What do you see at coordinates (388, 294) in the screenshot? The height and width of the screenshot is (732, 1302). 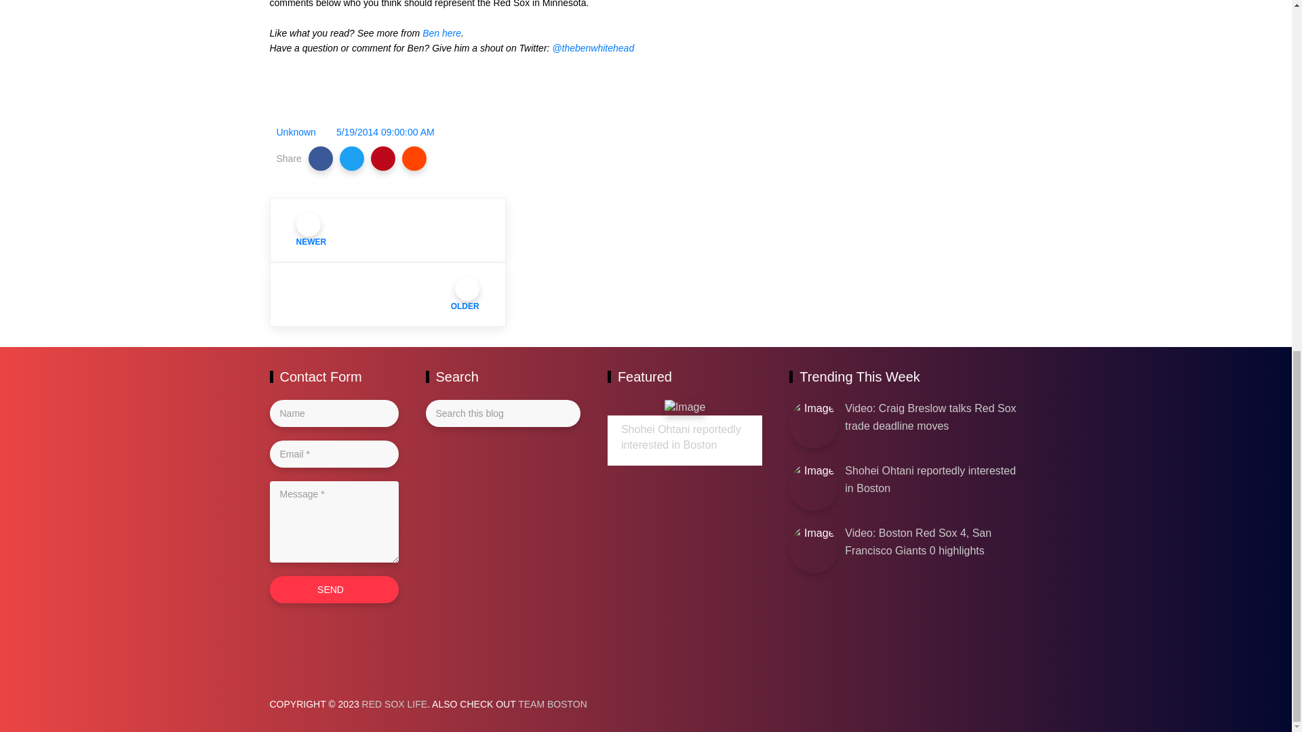 I see `OLDER` at bounding box center [388, 294].